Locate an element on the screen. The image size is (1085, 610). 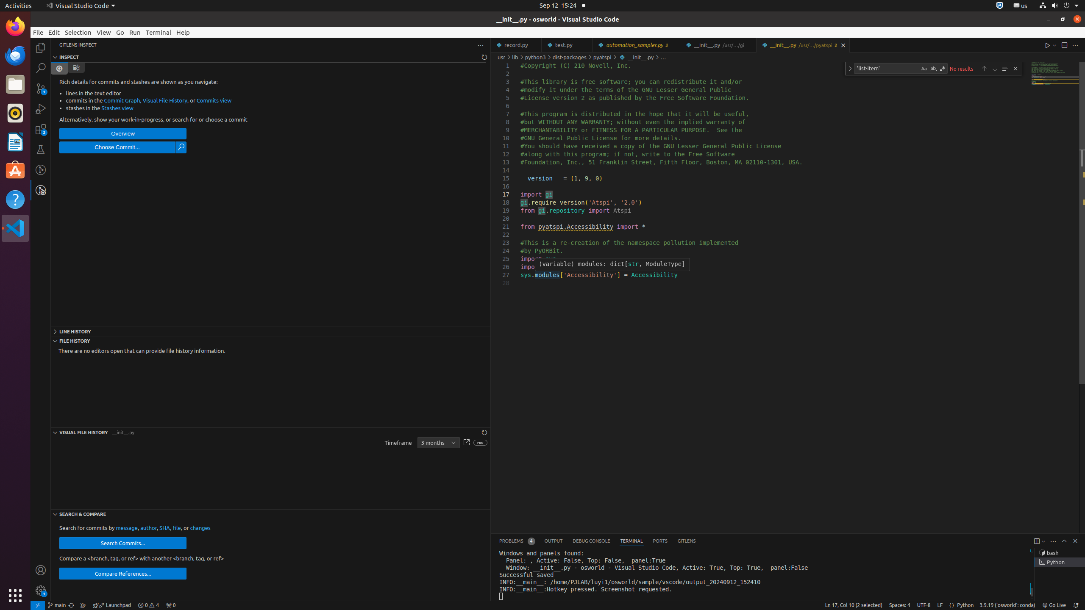
Commits view is located at coordinates (214, 100).